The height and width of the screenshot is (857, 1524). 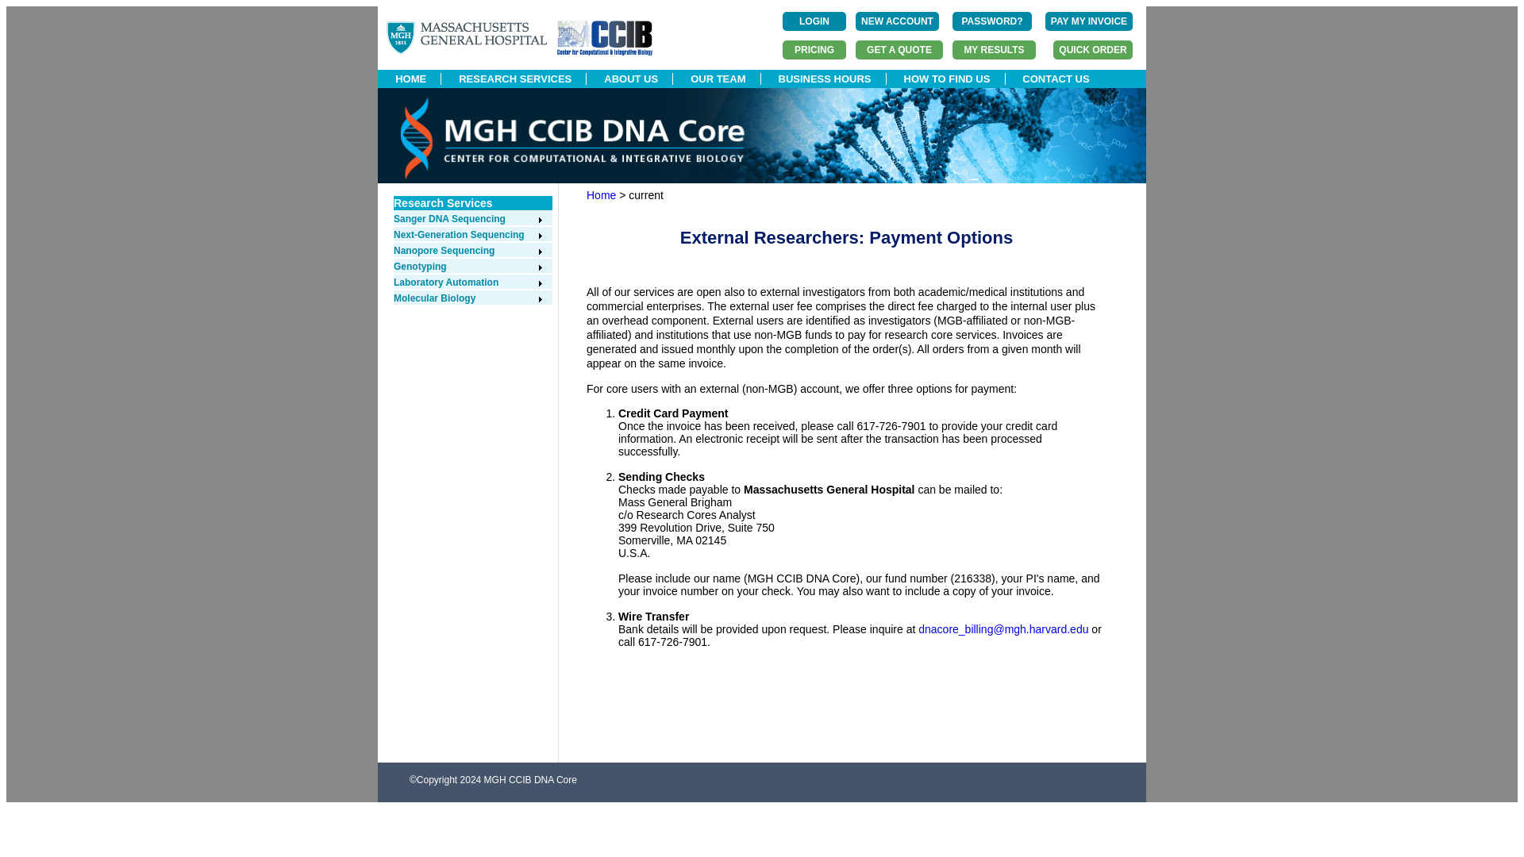 I want to click on PASSWORD?, so click(x=992, y=21).